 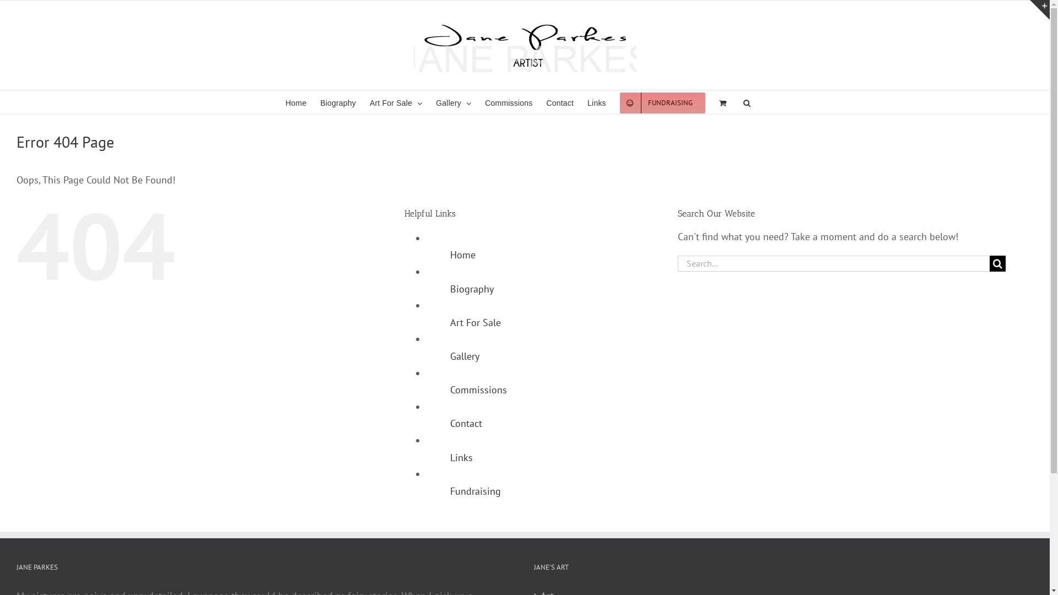 What do you see at coordinates (465, 356) in the screenshot?
I see `Gallery` at bounding box center [465, 356].